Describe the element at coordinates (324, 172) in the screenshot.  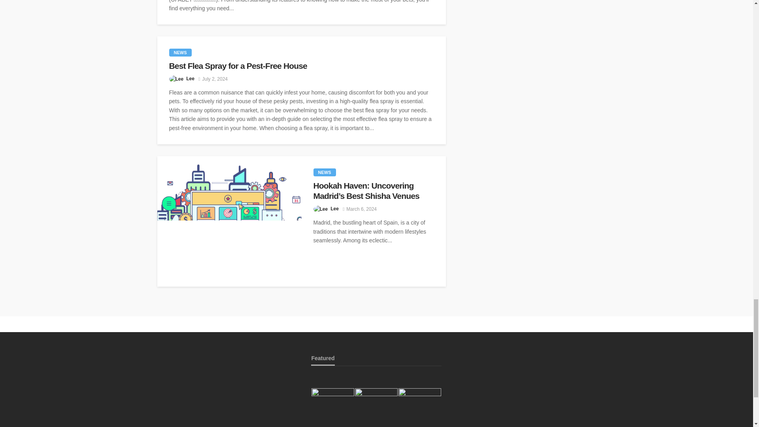
I see `News` at that location.